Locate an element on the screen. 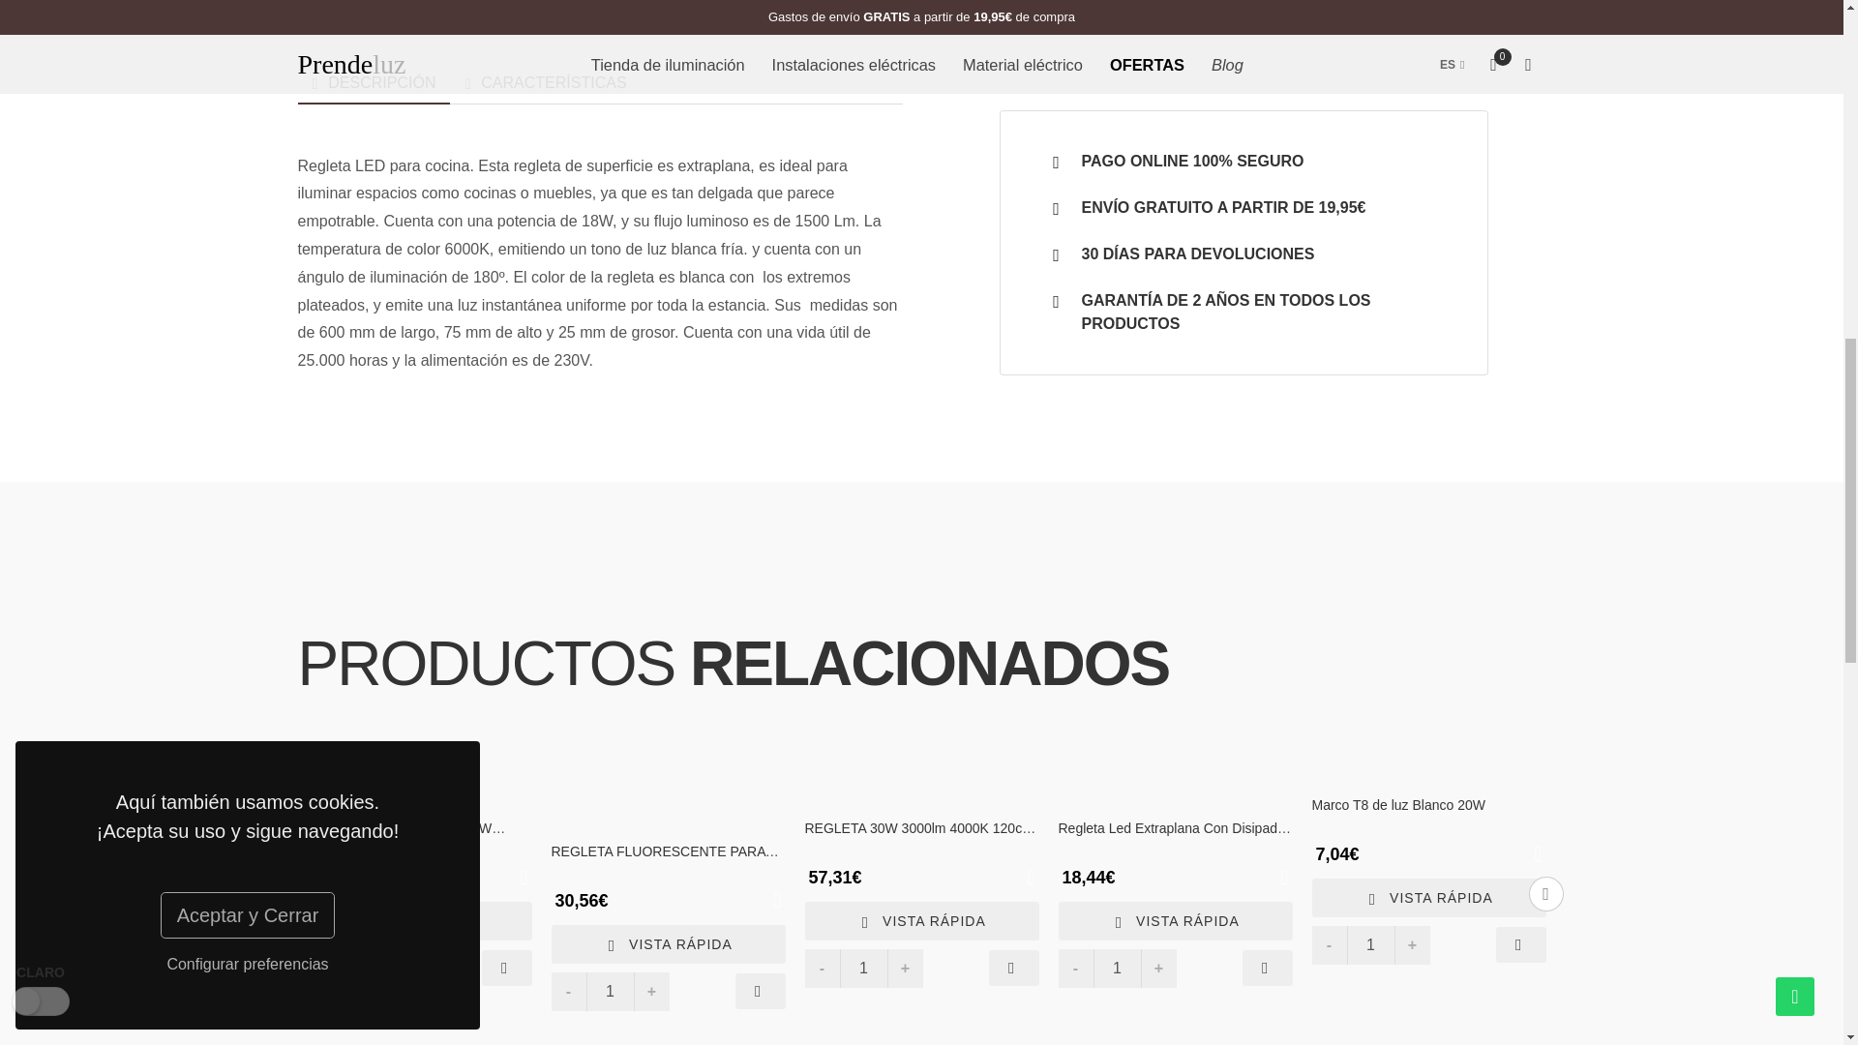 The width and height of the screenshot is (1858, 1045). - is located at coordinates (569, 992).